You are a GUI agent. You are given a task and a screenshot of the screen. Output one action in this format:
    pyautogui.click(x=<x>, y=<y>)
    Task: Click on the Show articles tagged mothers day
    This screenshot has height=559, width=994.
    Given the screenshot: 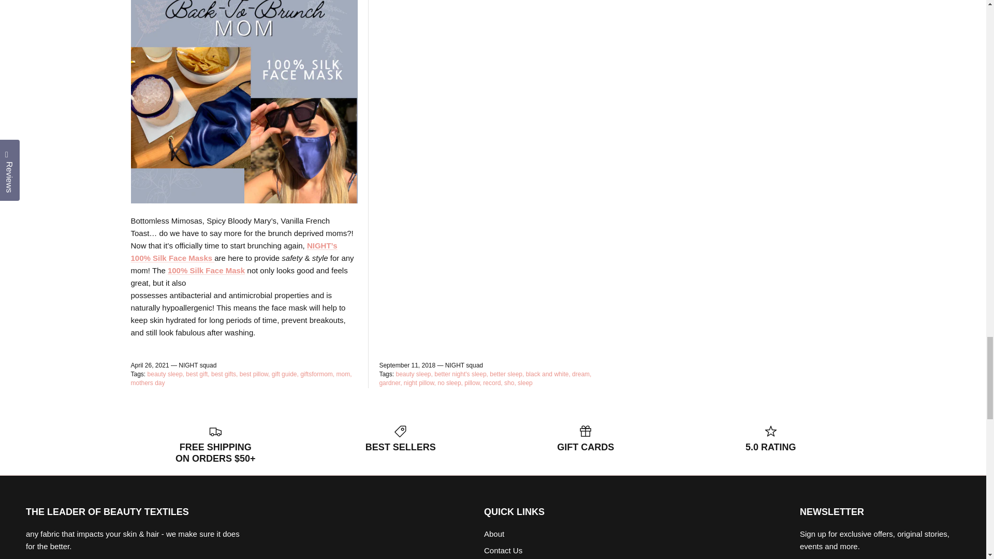 What is the action you would take?
    pyautogui.click(x=147, y=383)
    